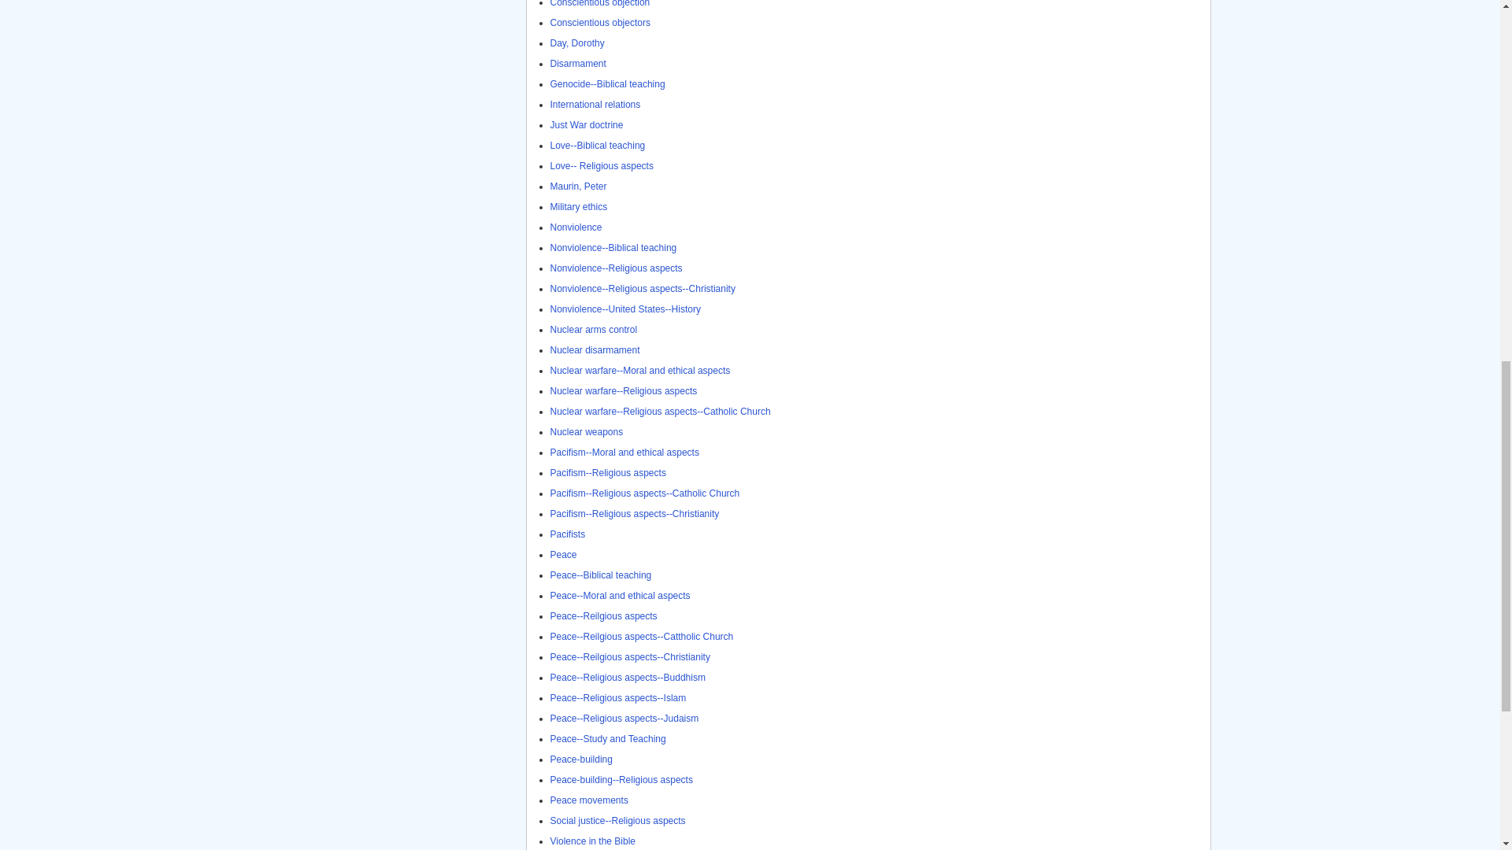 The height and width of the screenshot is (850, 1512). Describe the element at coordinates (578, 187) in the screenshot. I see `Maurin, Peter` at that location.